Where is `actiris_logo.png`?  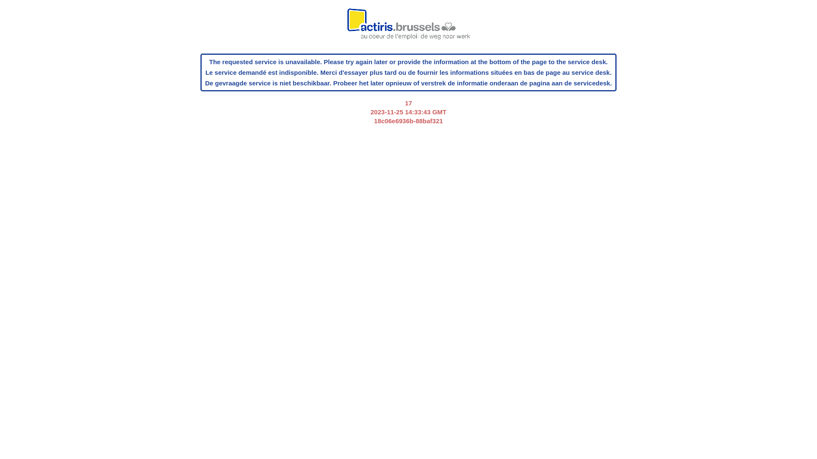
actiris_logo.png is located at coordinates (408, 28).